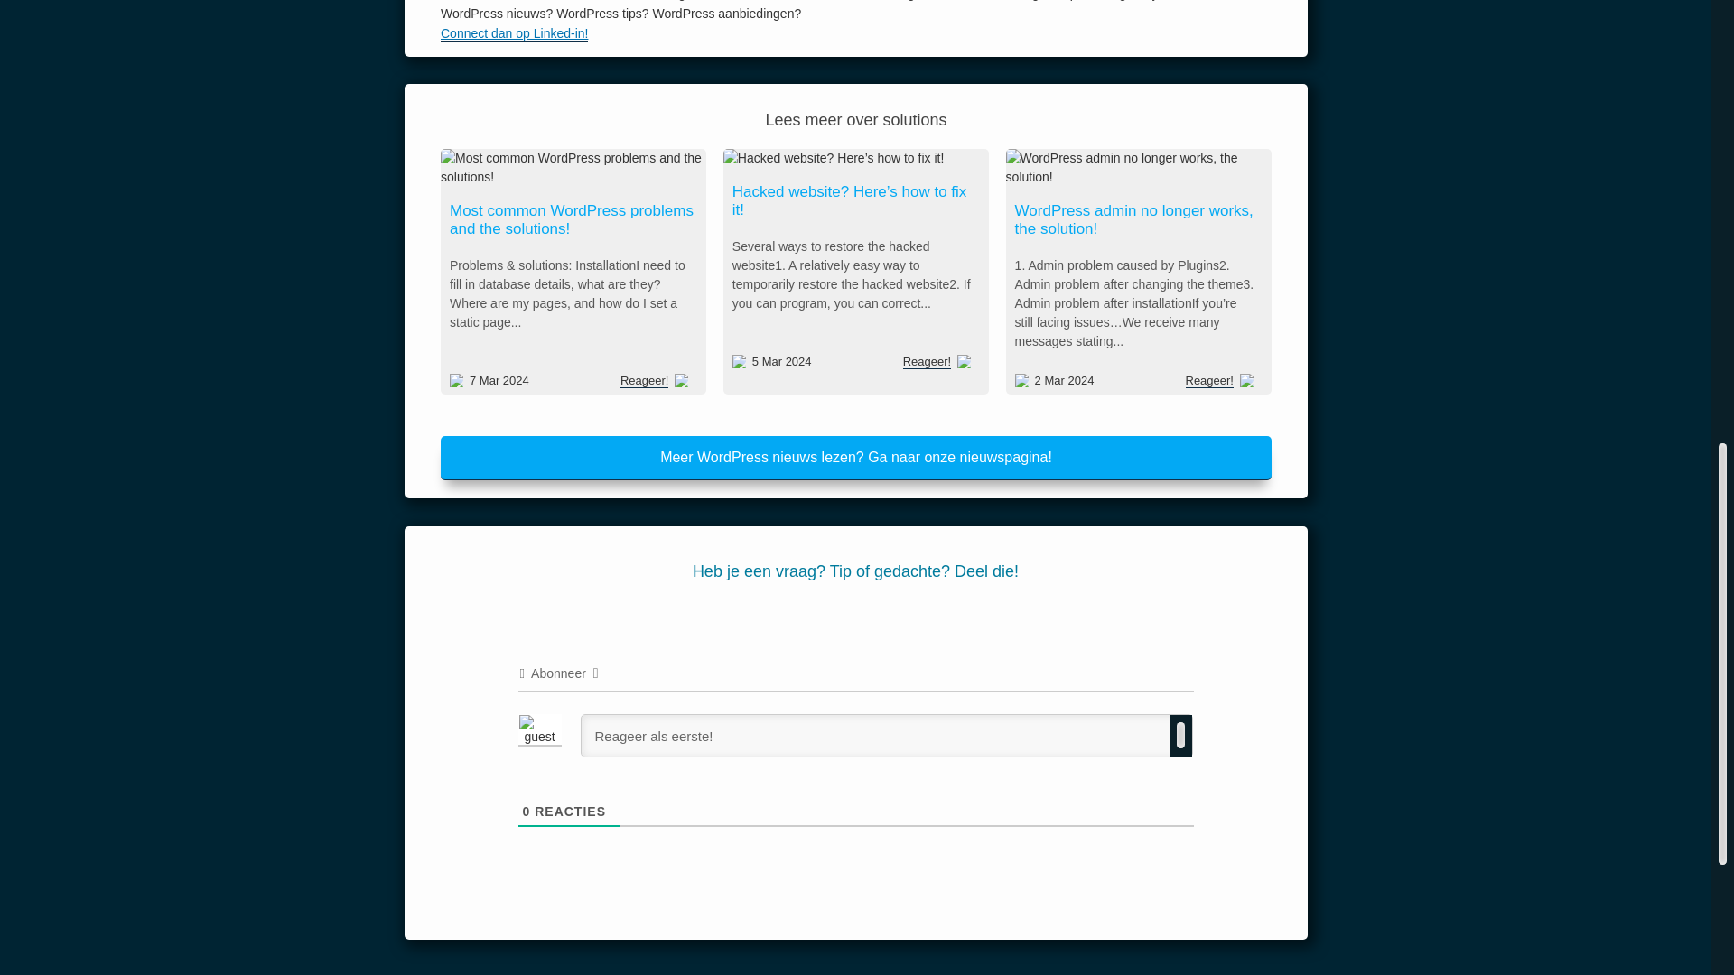 The width and height of the screenshot is (1734, 975). I want to click on Reageer!, so click(1208, 380).